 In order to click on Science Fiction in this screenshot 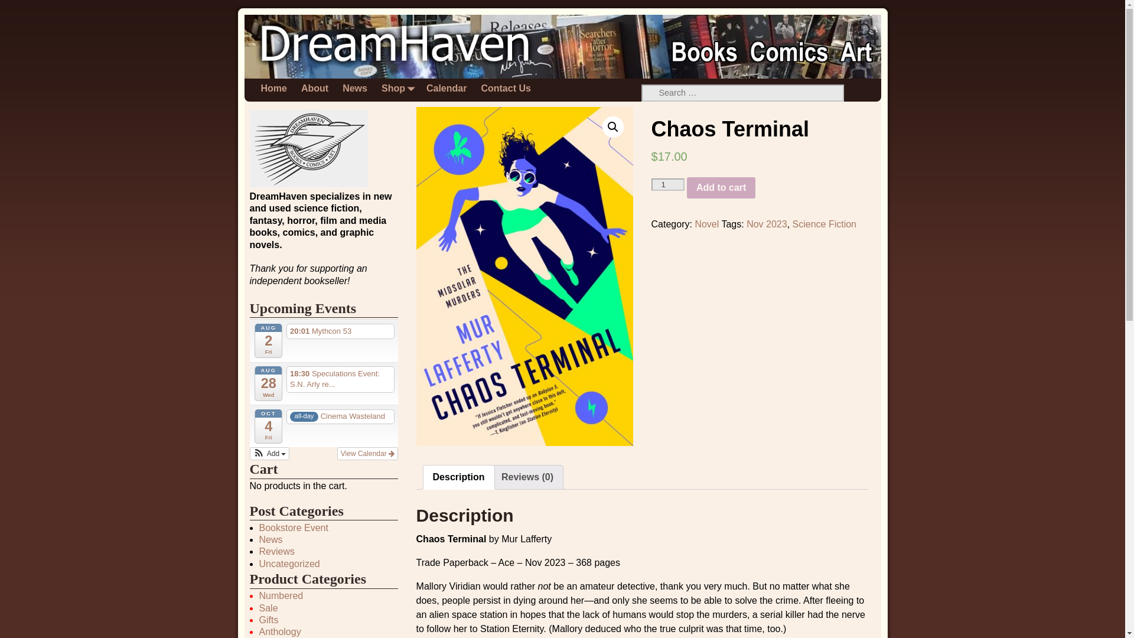, I will do `click(825, 224)`.